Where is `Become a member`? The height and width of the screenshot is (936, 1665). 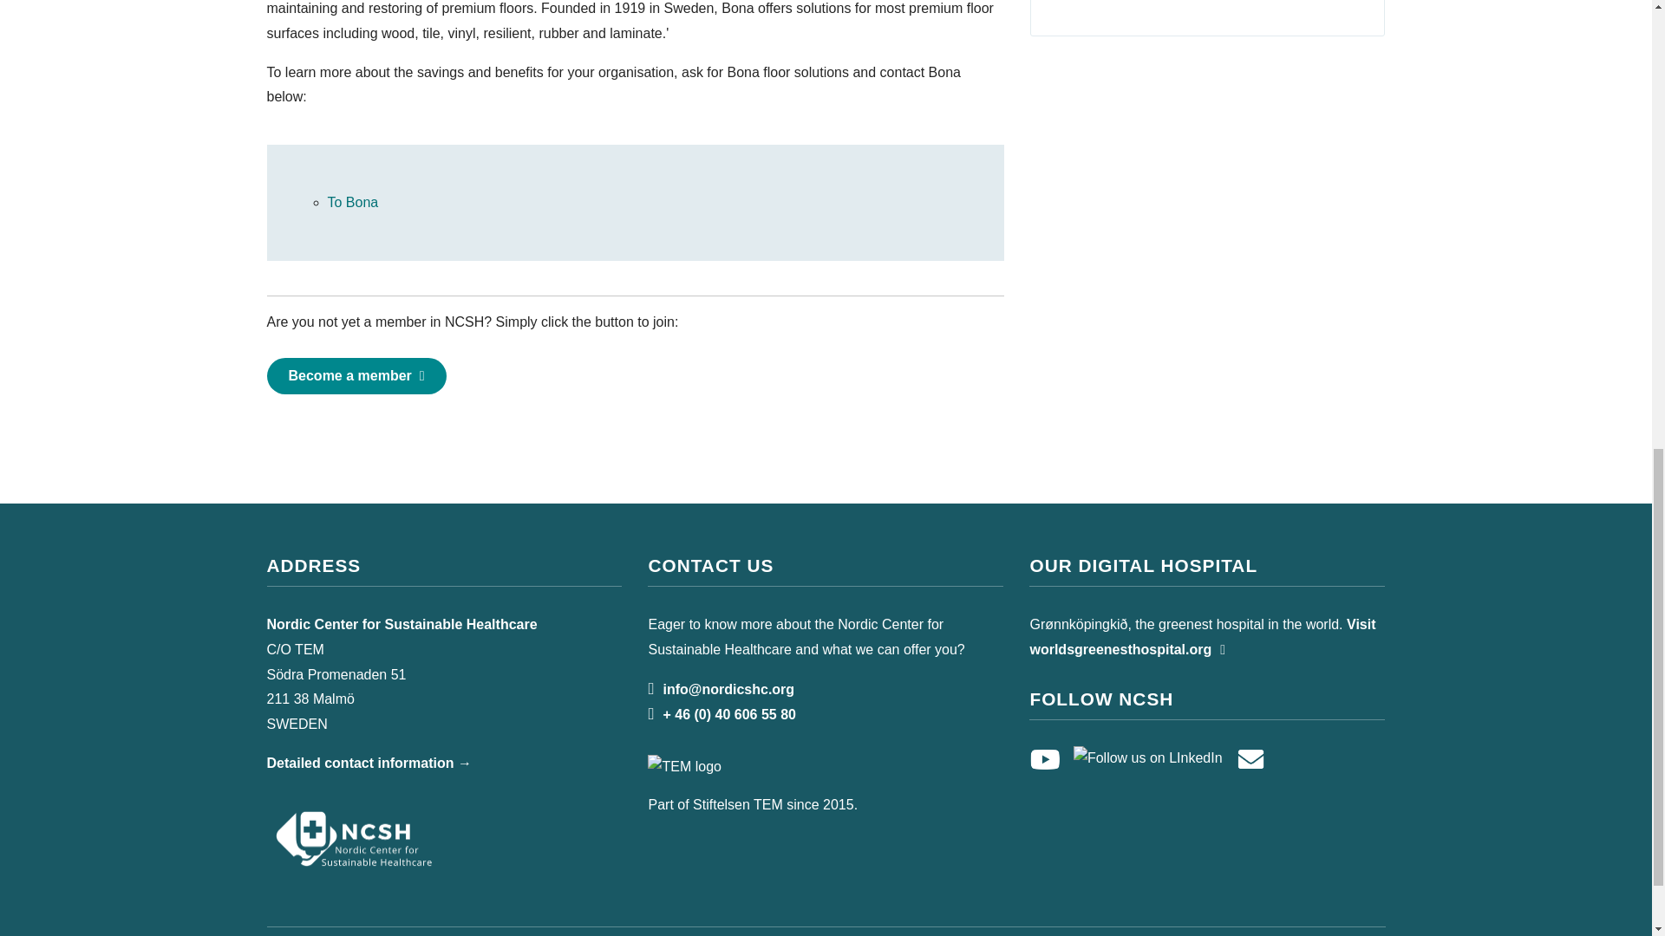
Become a member is located at coordinates (356, 375).